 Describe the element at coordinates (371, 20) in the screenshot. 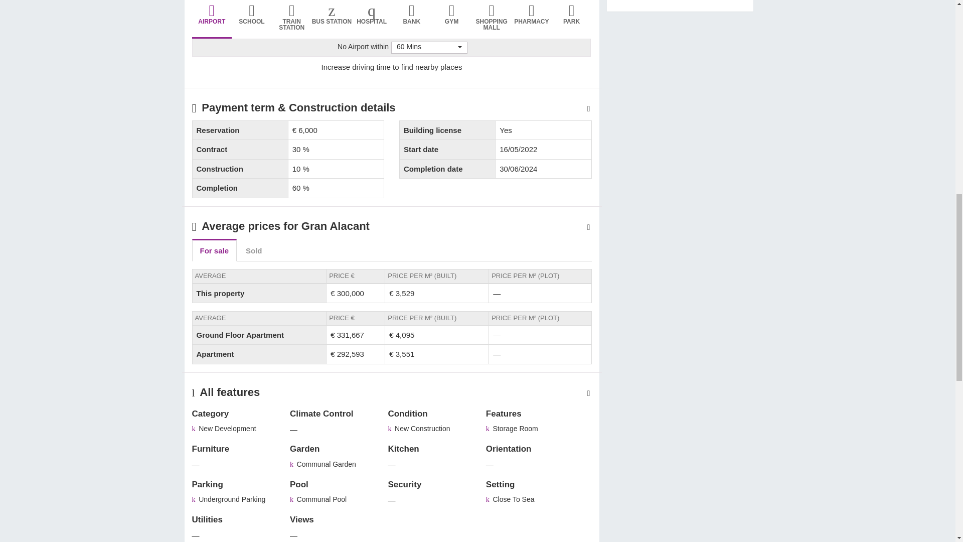

I see `HOSPITAL` at that location.